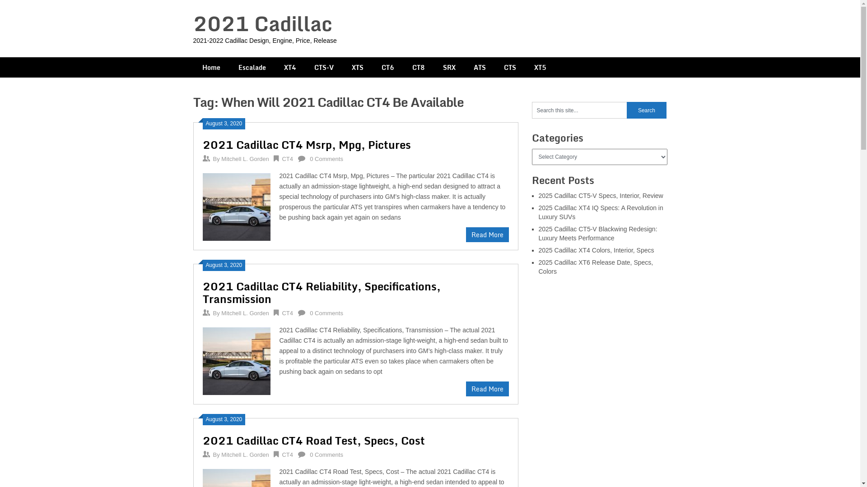  What do you see at coordinates (211, 68) in the screenshot?
I see `Home` at bounding box center [211, 68].